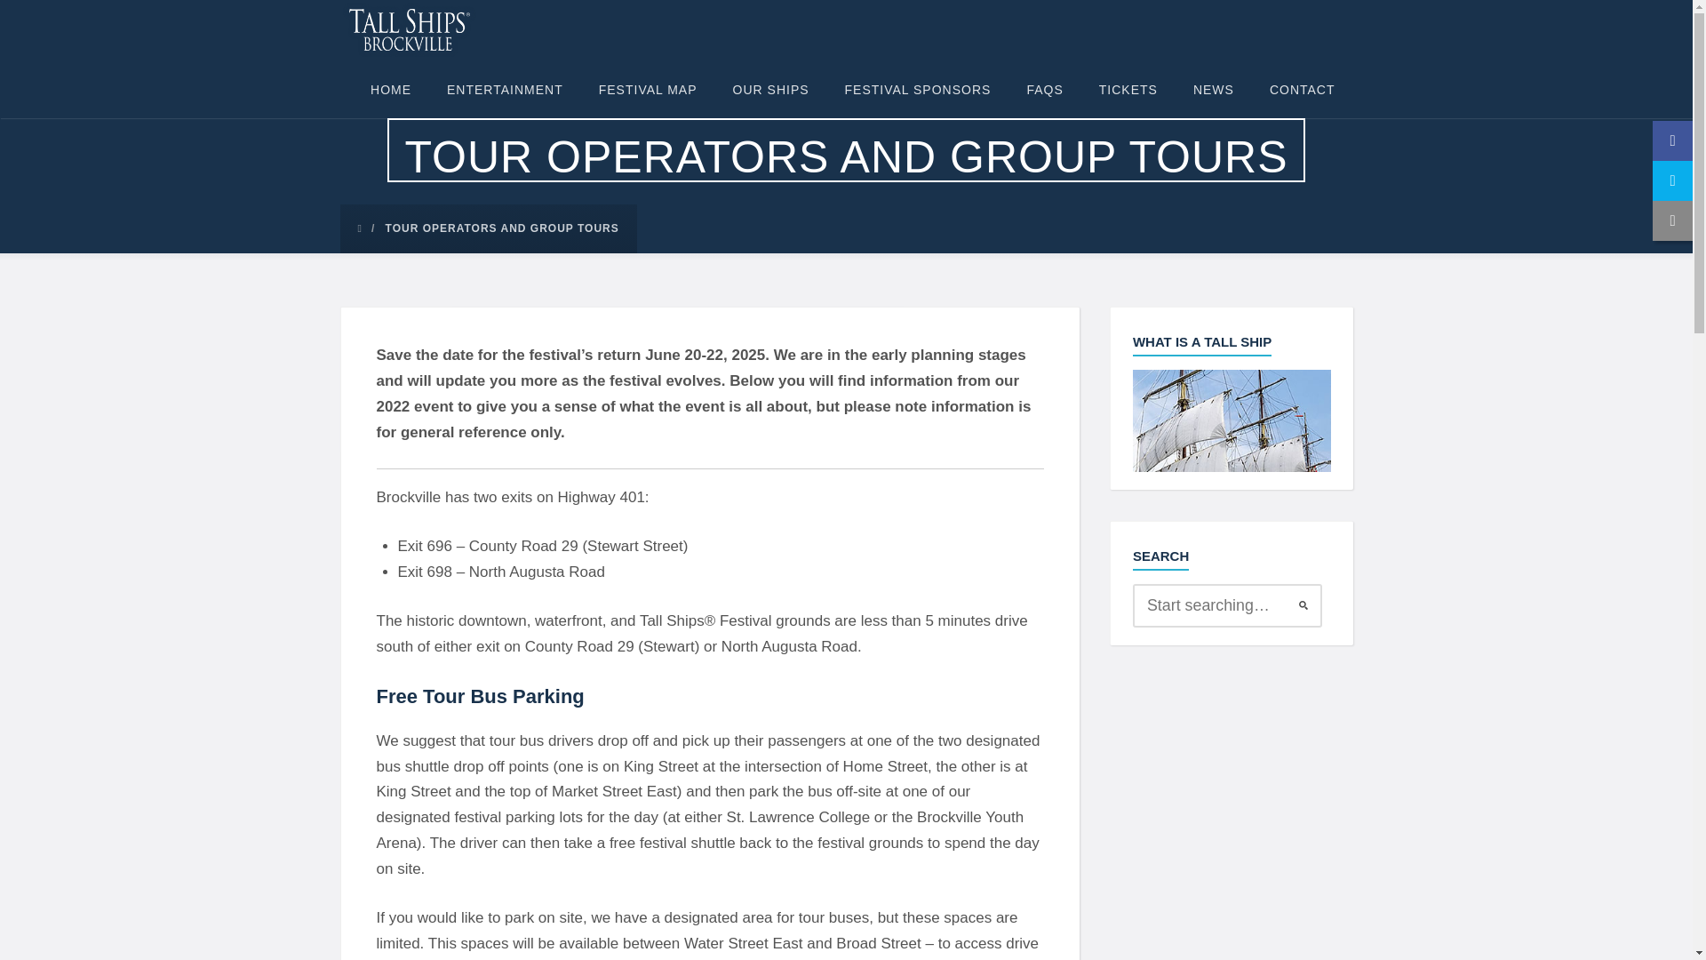 The image size is (1706, 960). I want to click on FESTIVAL SPONSORS, so click(919, 88).